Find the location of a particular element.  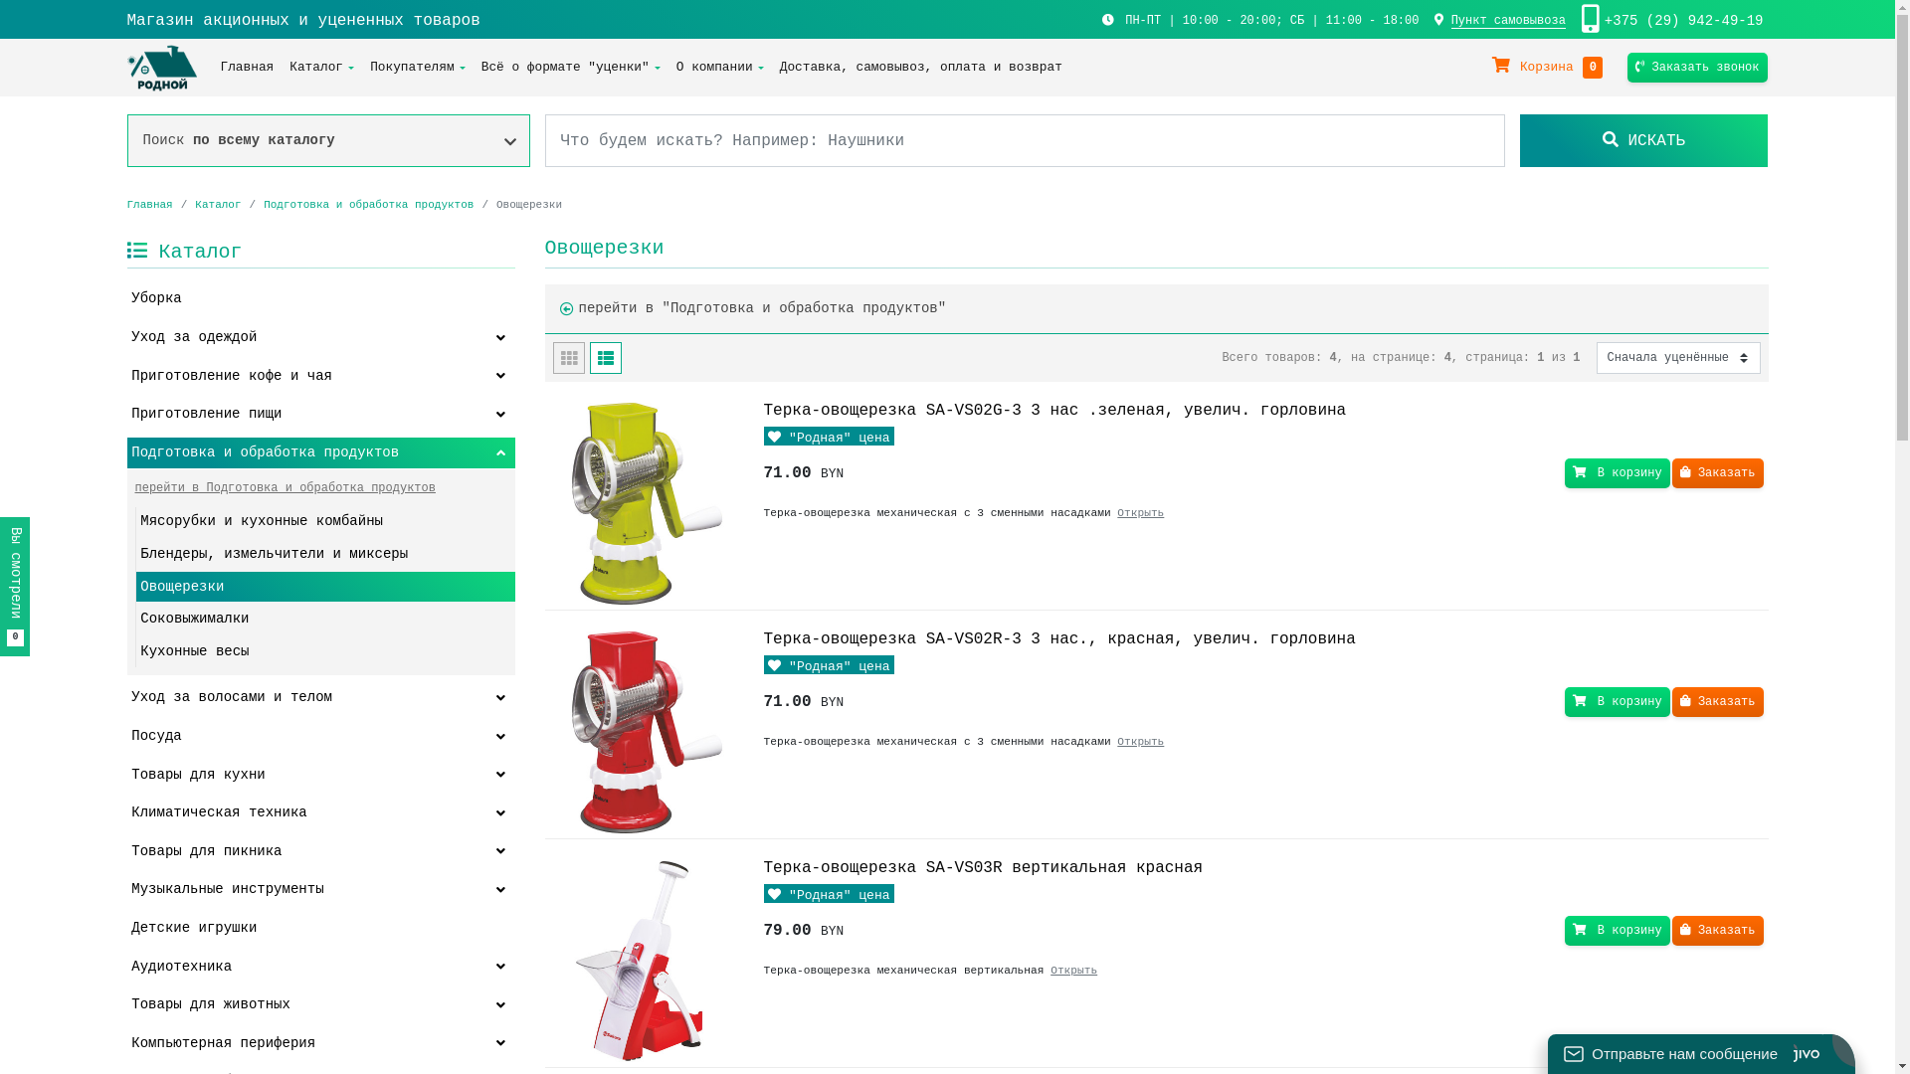

Rodnoy.by is located at coordinates (162, 68).